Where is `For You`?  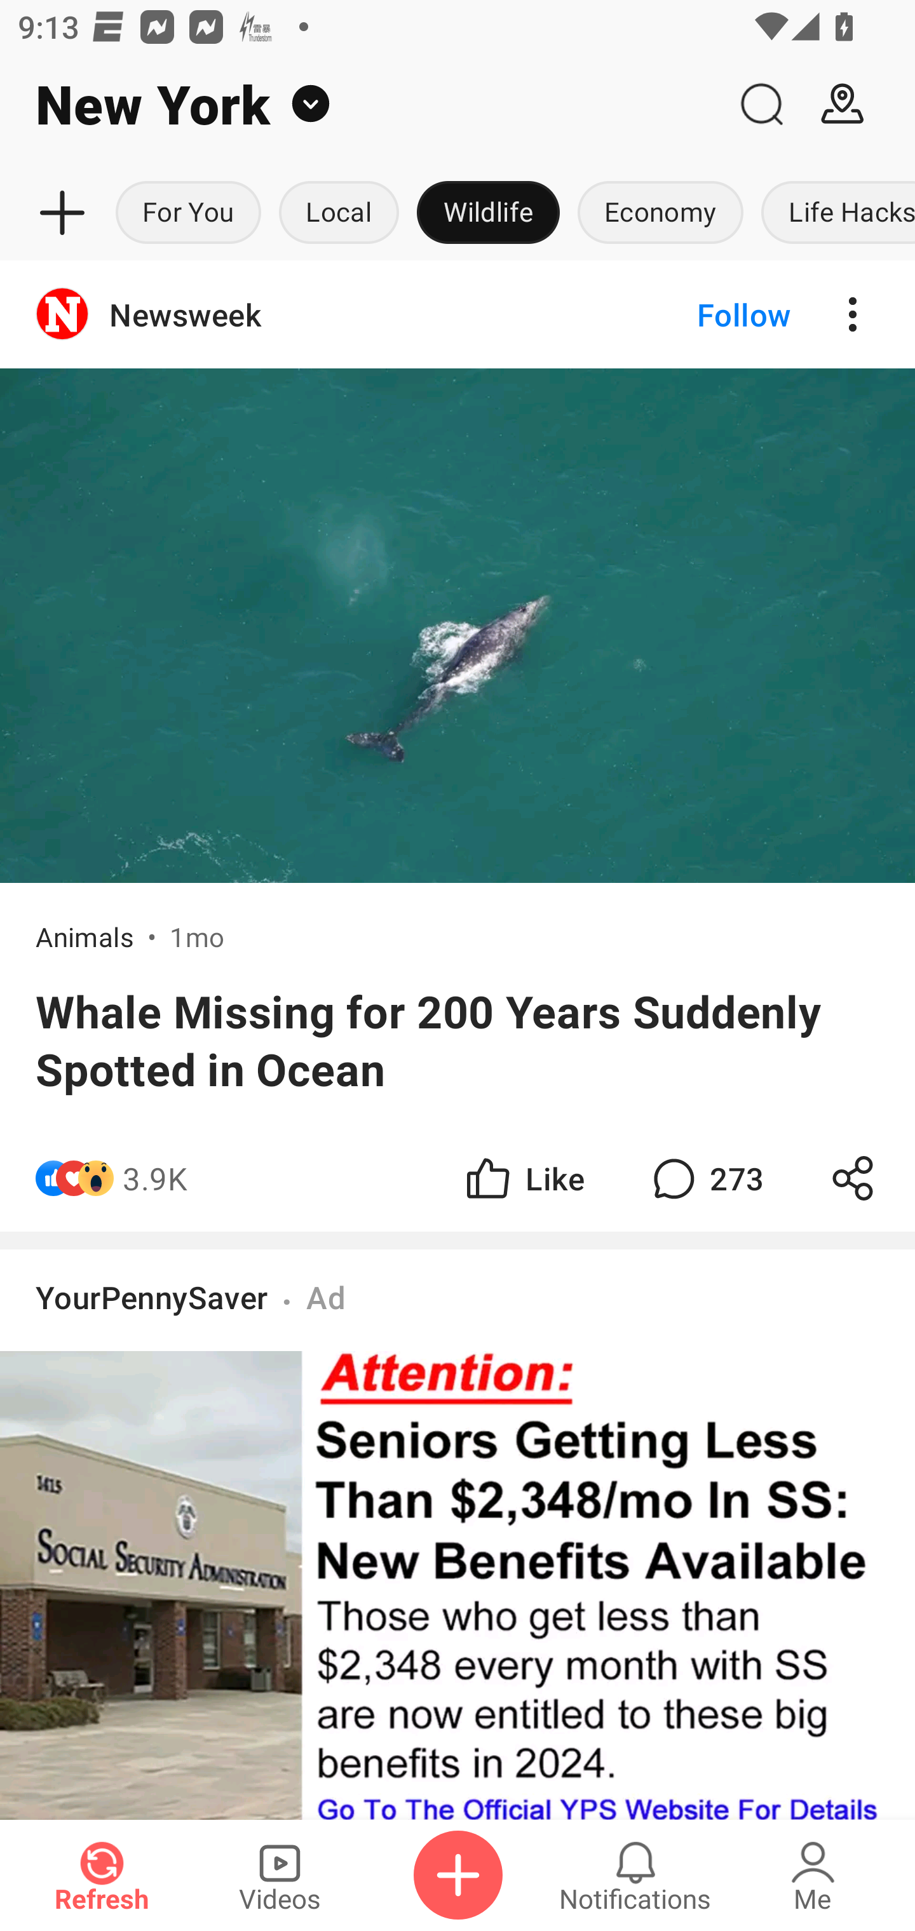
For You is located at coordinates (188, 213).